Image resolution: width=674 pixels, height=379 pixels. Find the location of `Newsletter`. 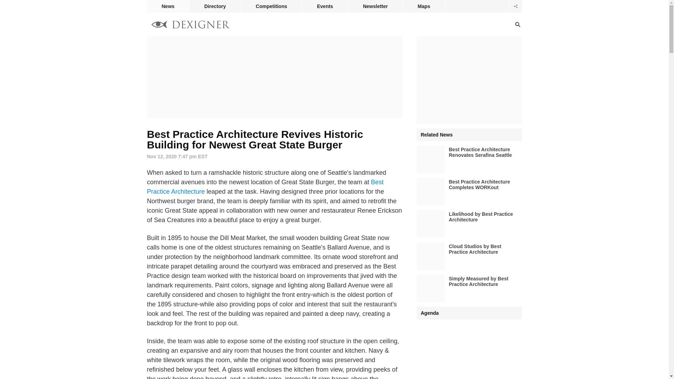

Newsletter is located at coordinates (375, 6).